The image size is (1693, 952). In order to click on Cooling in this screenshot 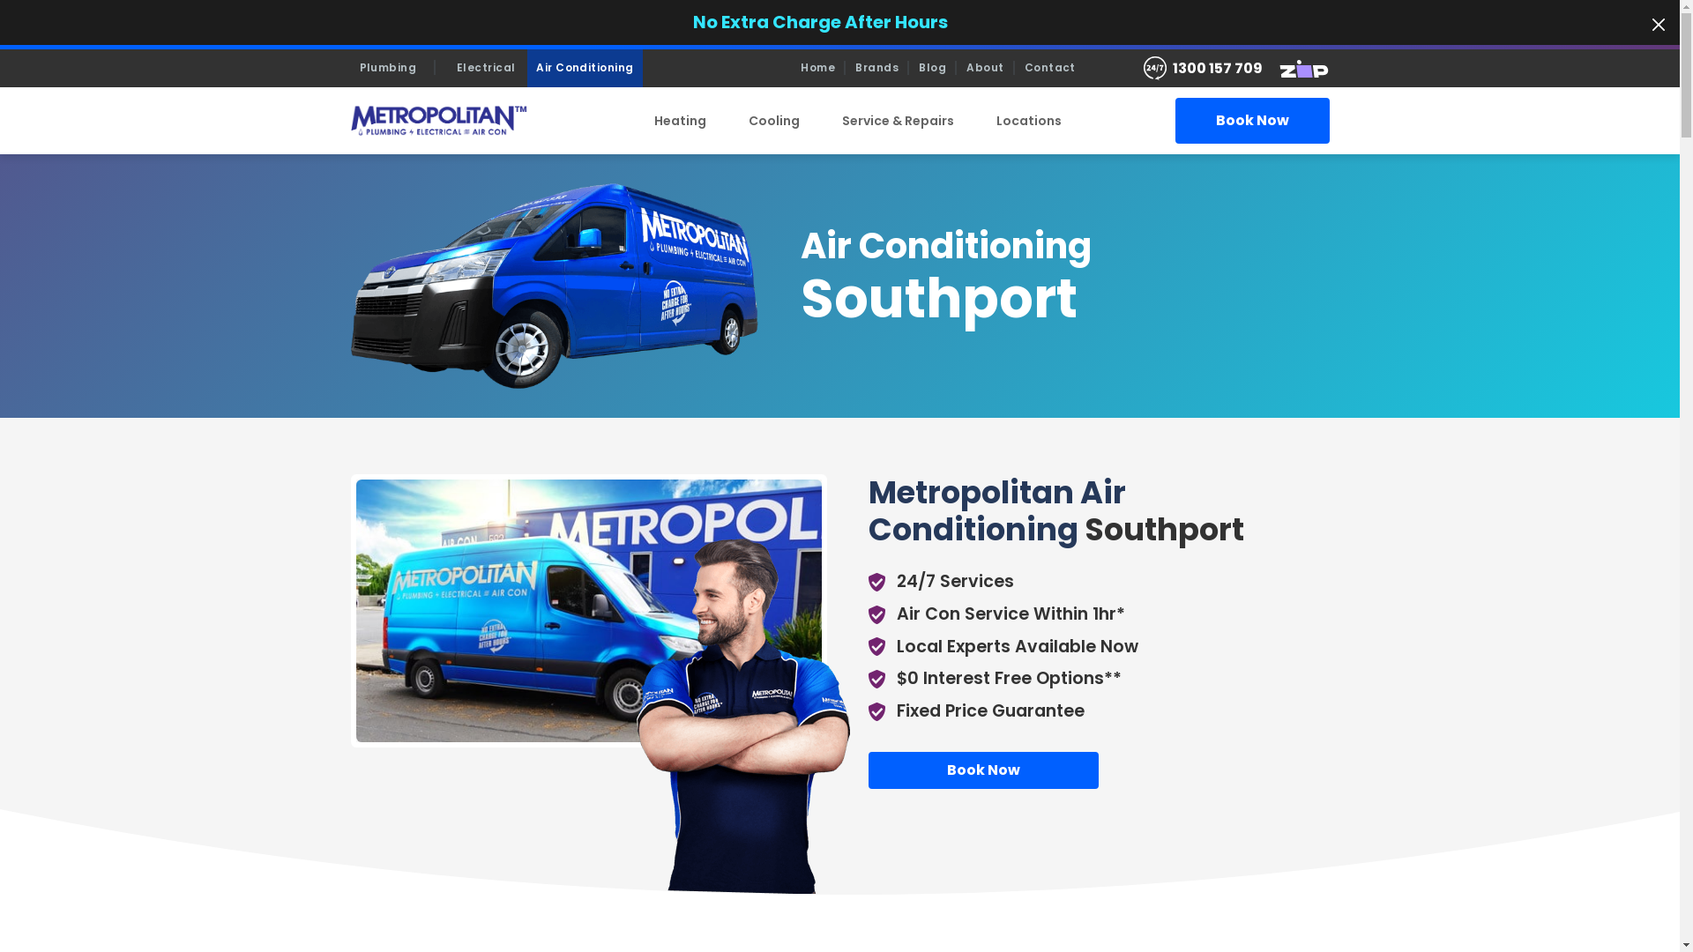, I will do `click(774, 122)`.